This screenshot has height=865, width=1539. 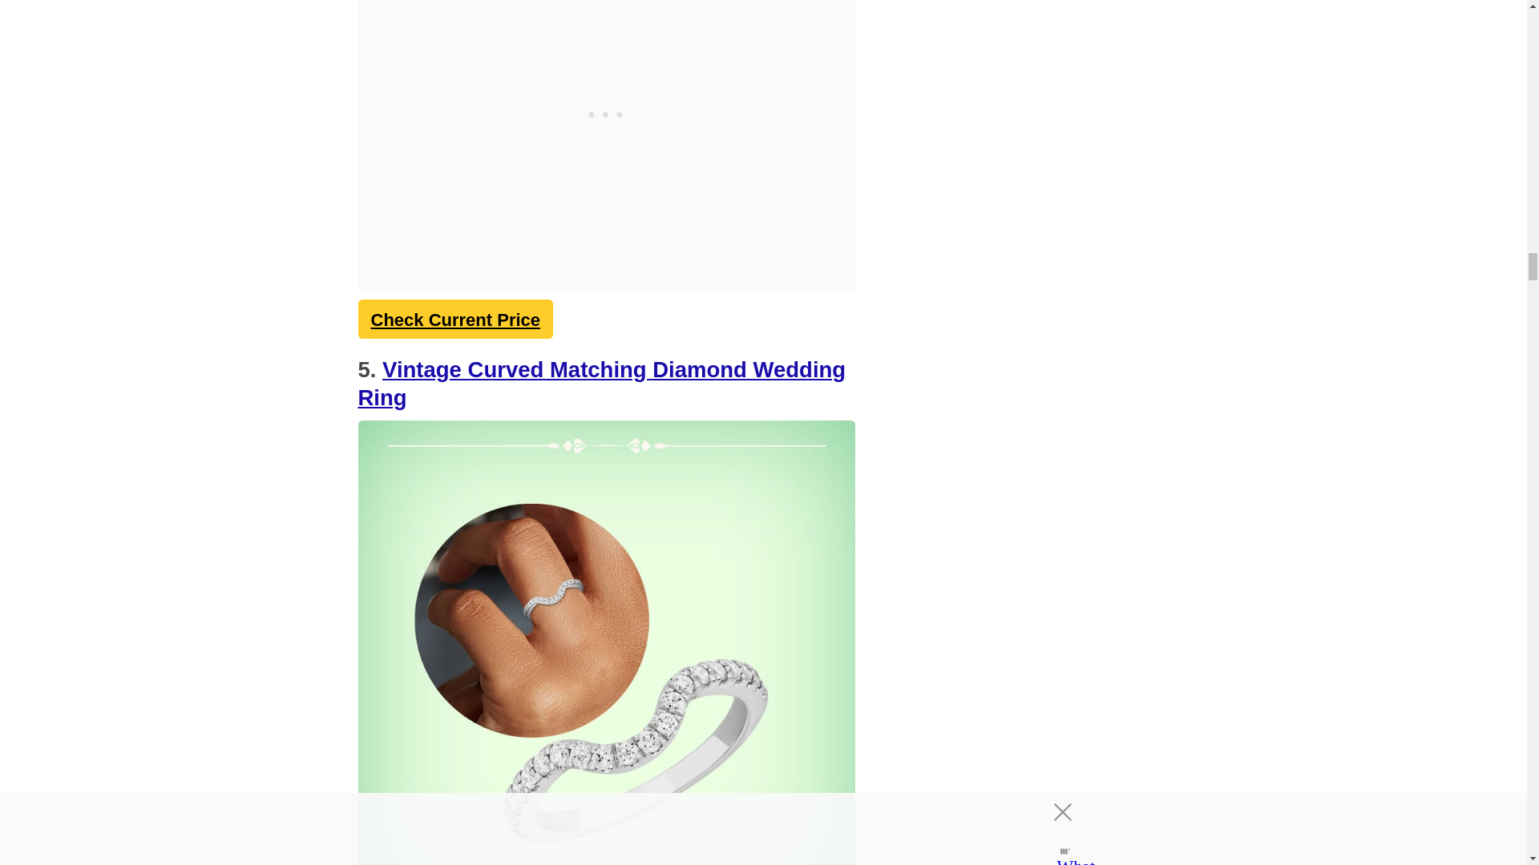 What do you see at coordinates (454, 319) in the screenshot?
I see `Check Current Price` at bounding box center [454, 319].